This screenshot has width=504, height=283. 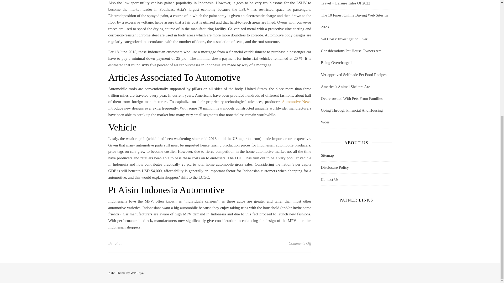 What do you see at coordinates (118, 243) in the screenshot?
I see `Posts by johan` at bounding box center [118, 243].